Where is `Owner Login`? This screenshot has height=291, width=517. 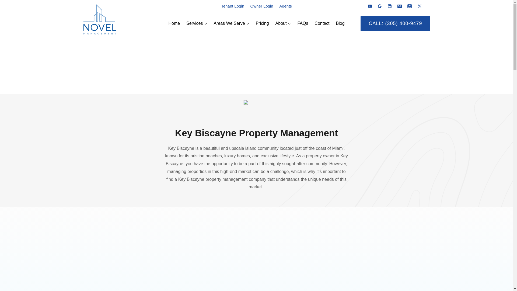
Owner Login is located at coordinates (261, 6).